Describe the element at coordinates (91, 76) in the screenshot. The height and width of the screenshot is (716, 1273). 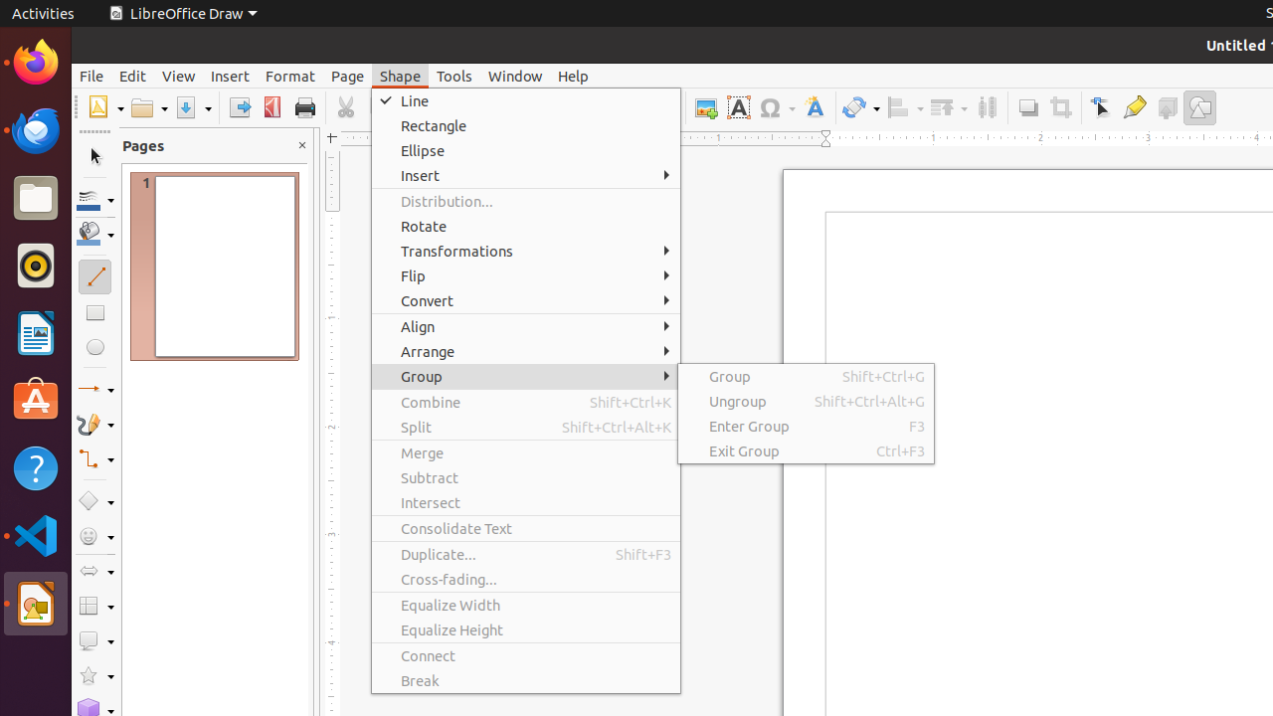
I see `File` at that location.